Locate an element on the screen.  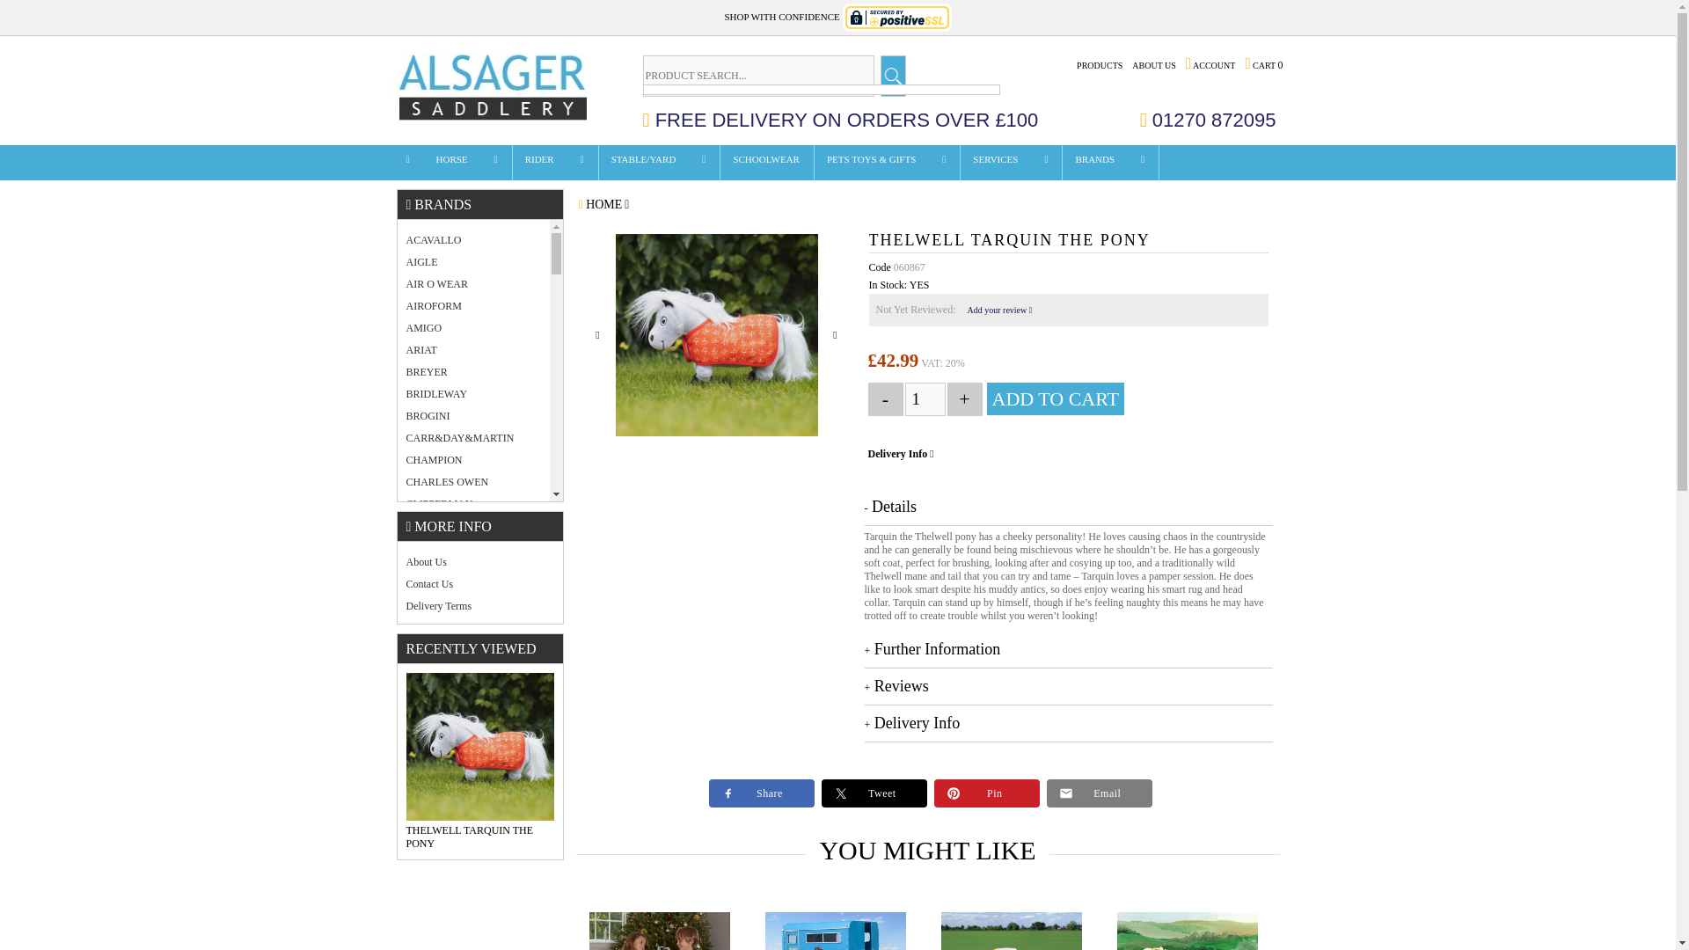
024520 is located at coordinates (835, 931).